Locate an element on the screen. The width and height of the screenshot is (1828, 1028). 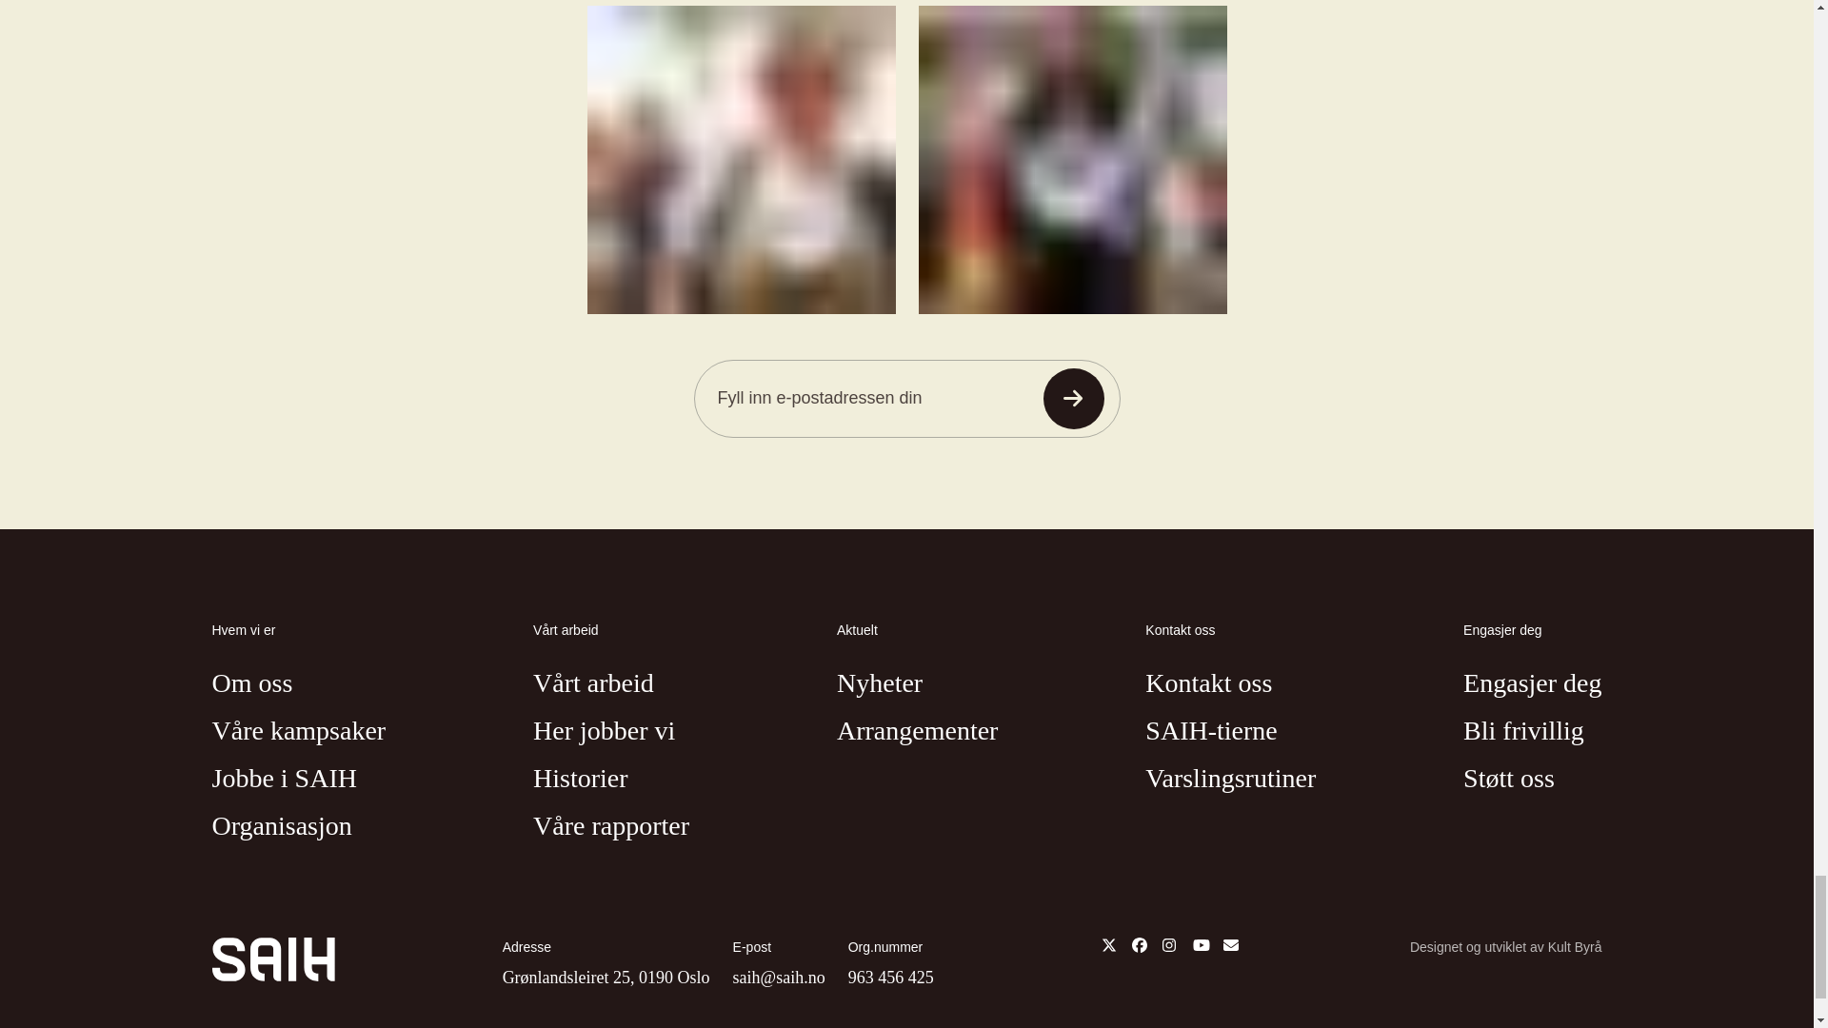
Arrangementer is located at coordinates (918, 731).